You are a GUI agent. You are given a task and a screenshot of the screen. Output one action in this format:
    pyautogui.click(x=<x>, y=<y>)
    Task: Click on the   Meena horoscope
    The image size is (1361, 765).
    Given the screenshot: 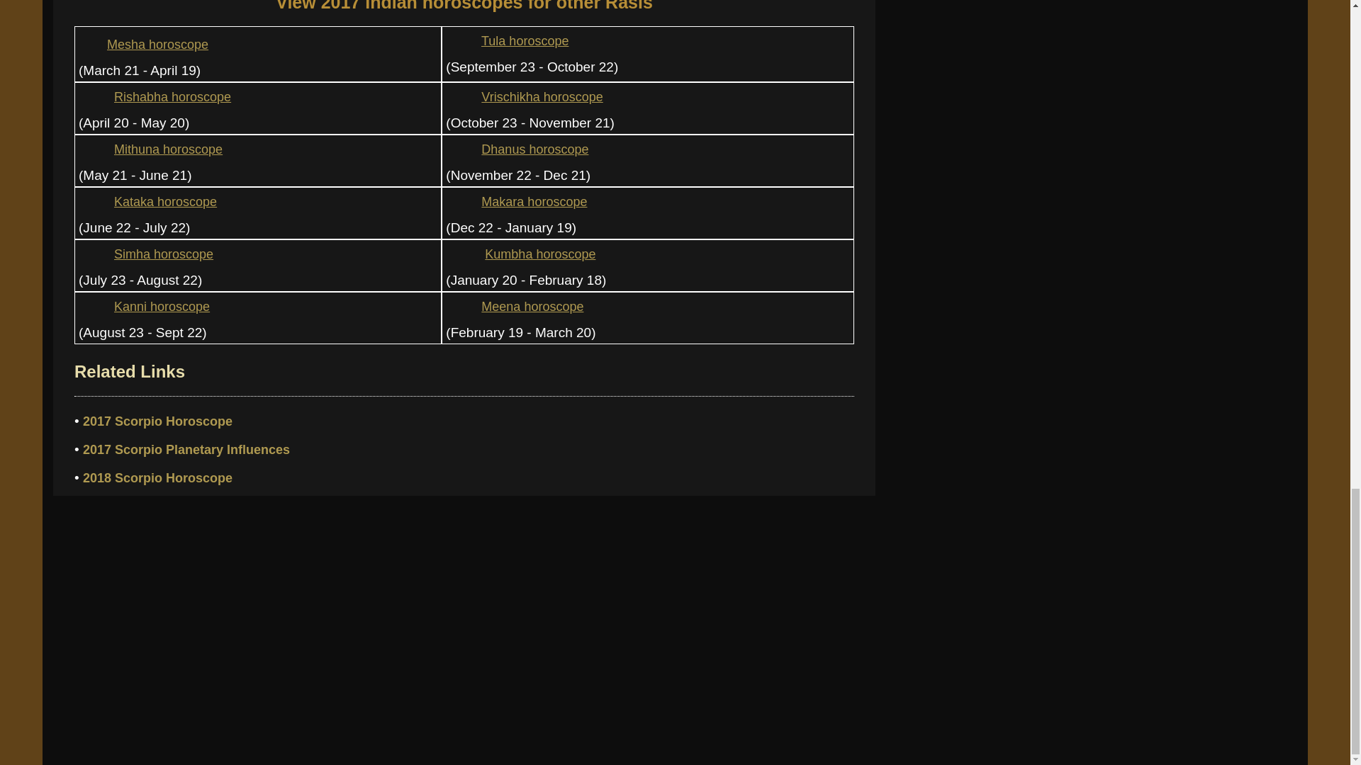 What is the action you would take?
    pyautogui.click(x=515, y=306)
    